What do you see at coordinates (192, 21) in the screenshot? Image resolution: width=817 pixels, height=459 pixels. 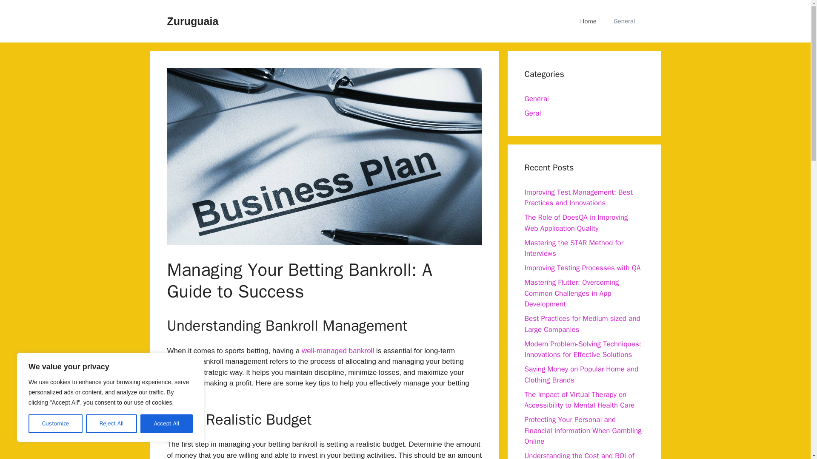 I see `Zuruguaia` at bounding box center [192, 21].